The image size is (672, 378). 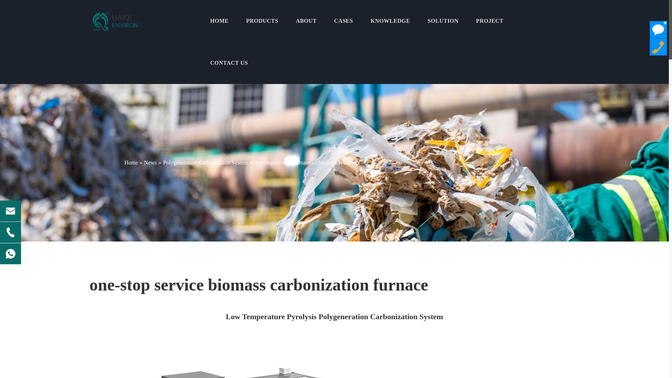 I want to click on Polygeneration Carbonization System, so click(x=205, y=162).